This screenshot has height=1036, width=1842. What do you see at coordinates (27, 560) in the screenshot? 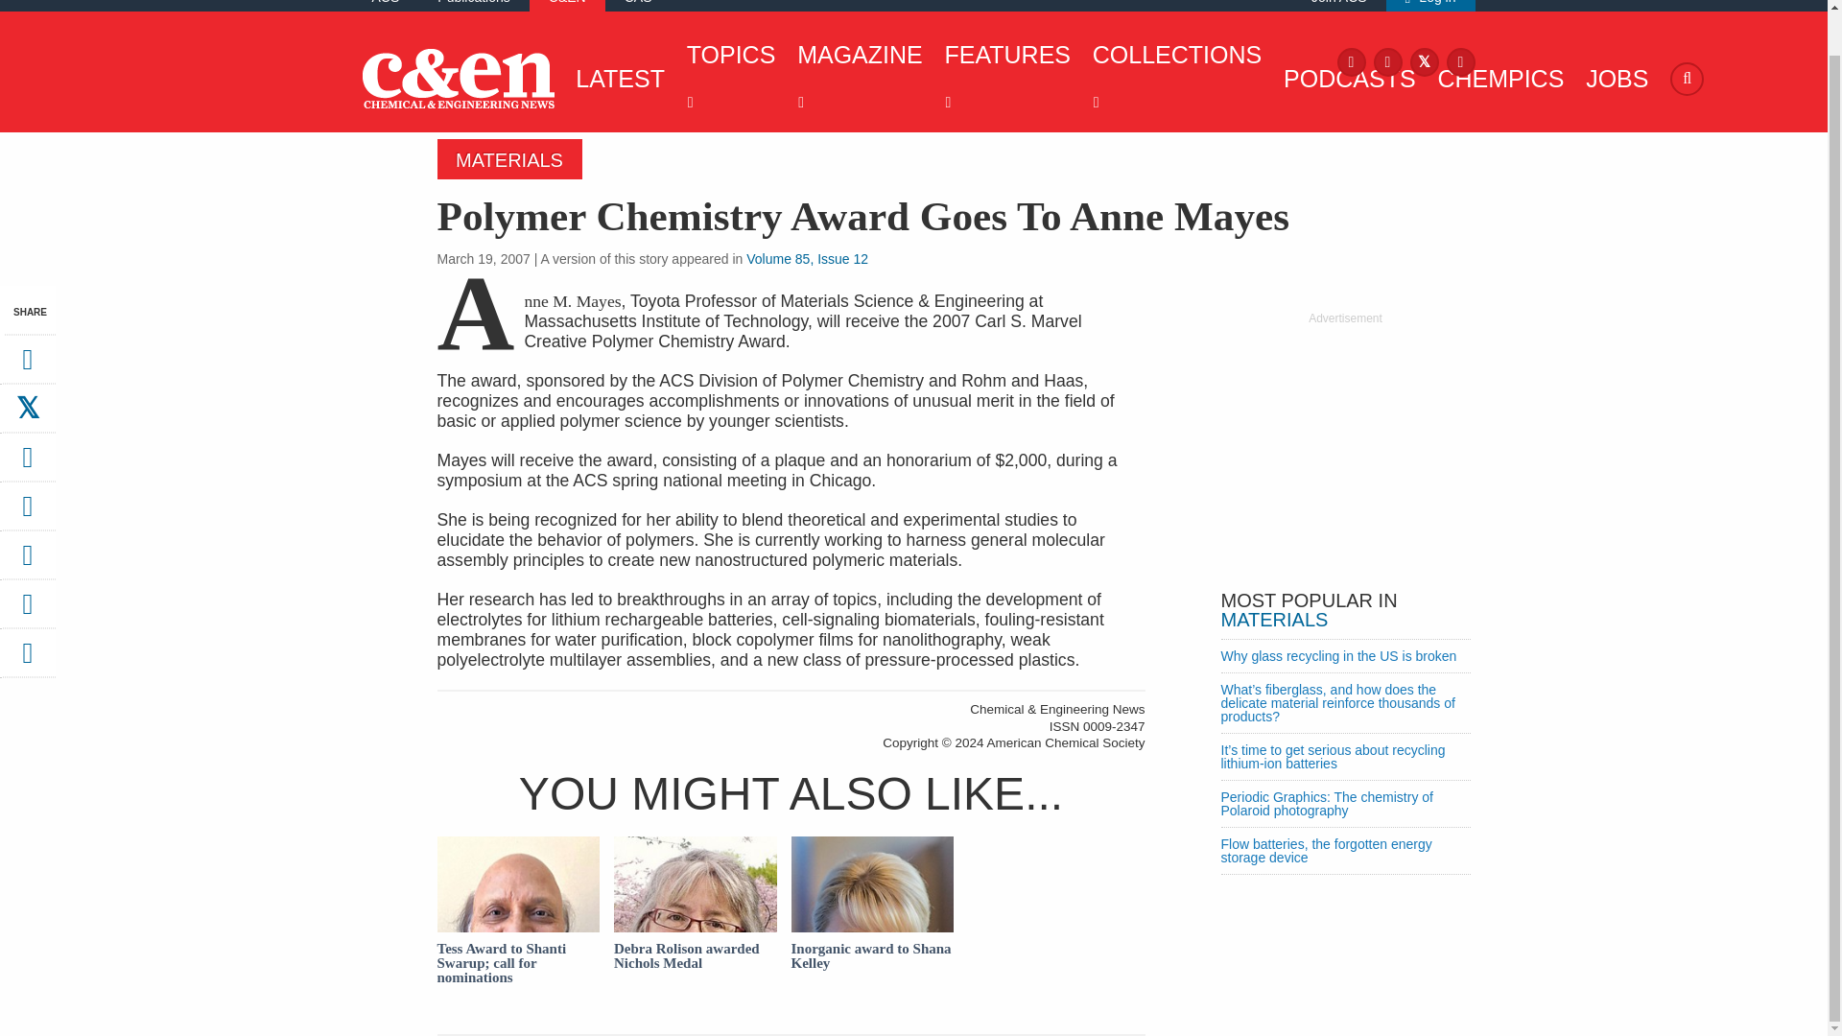
I see `WeChat` at bounding box center [27, 560].